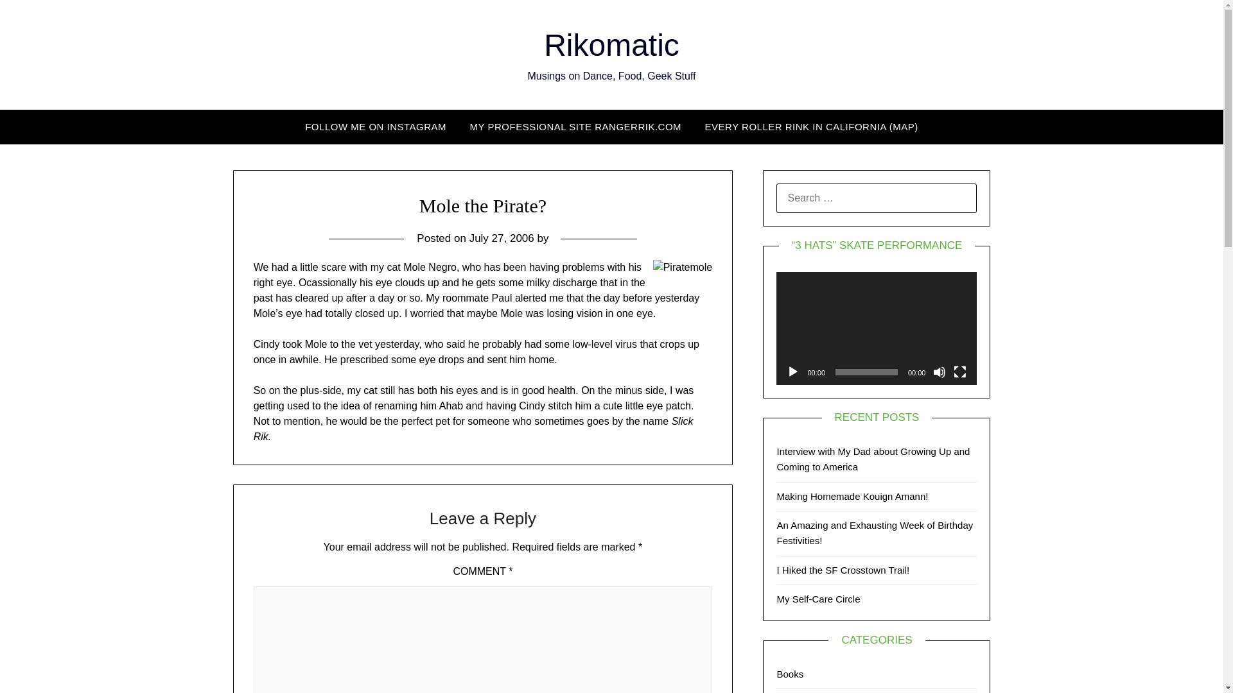  I want to click on Interview with My Dad about Growing Up and Coming to America, so click(873, 459).